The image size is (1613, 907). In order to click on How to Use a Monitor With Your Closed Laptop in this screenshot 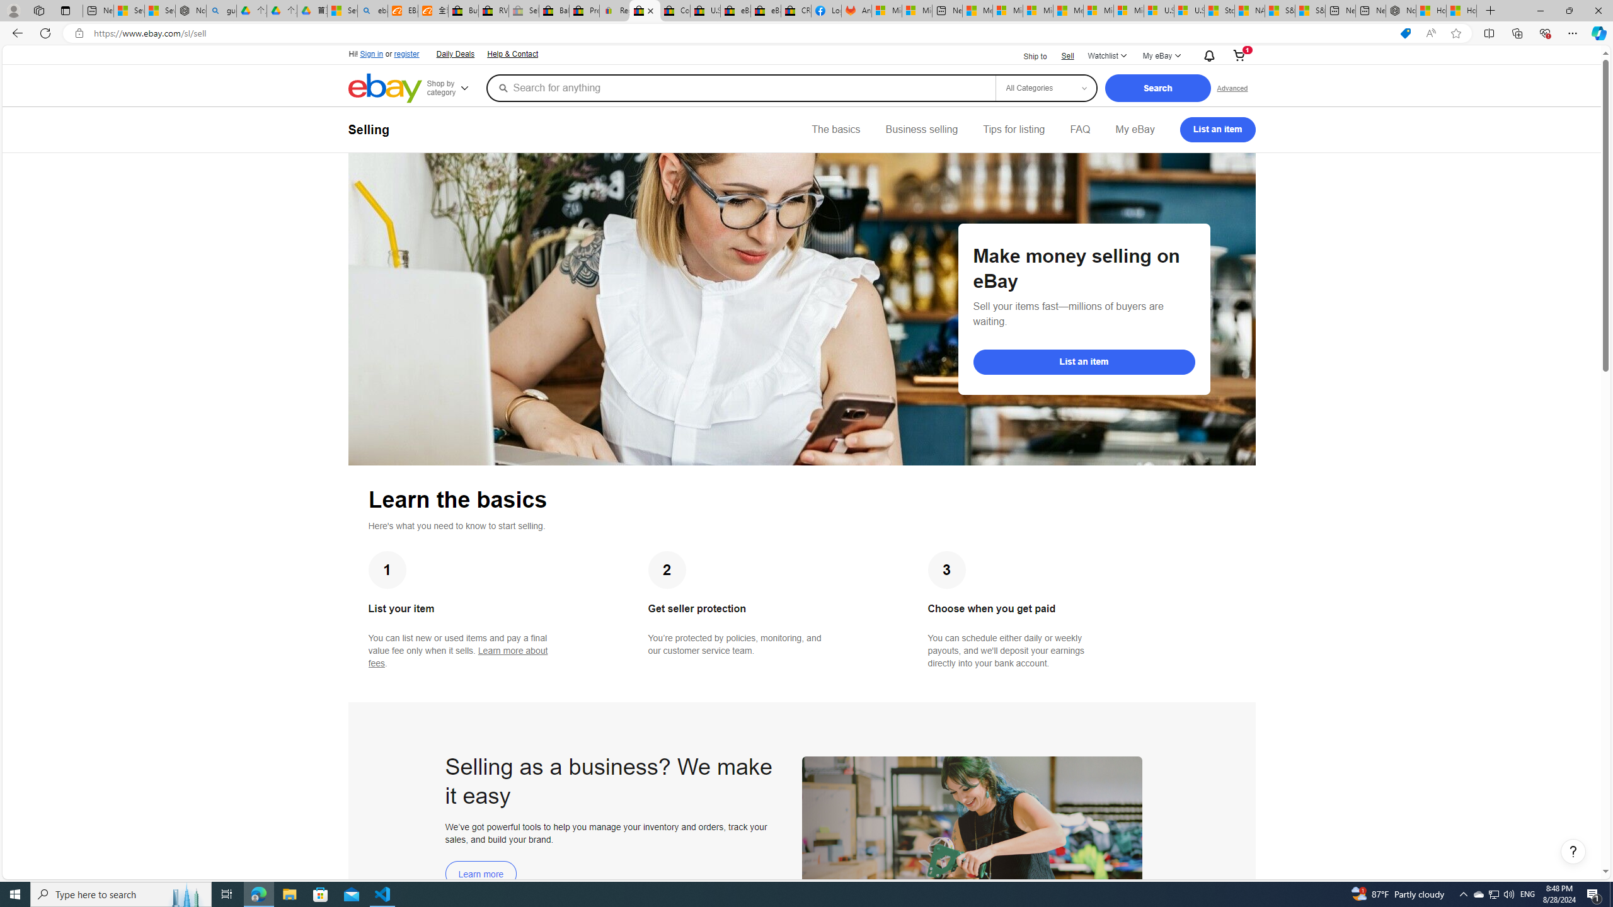, I will do `click(1461, 11)`.